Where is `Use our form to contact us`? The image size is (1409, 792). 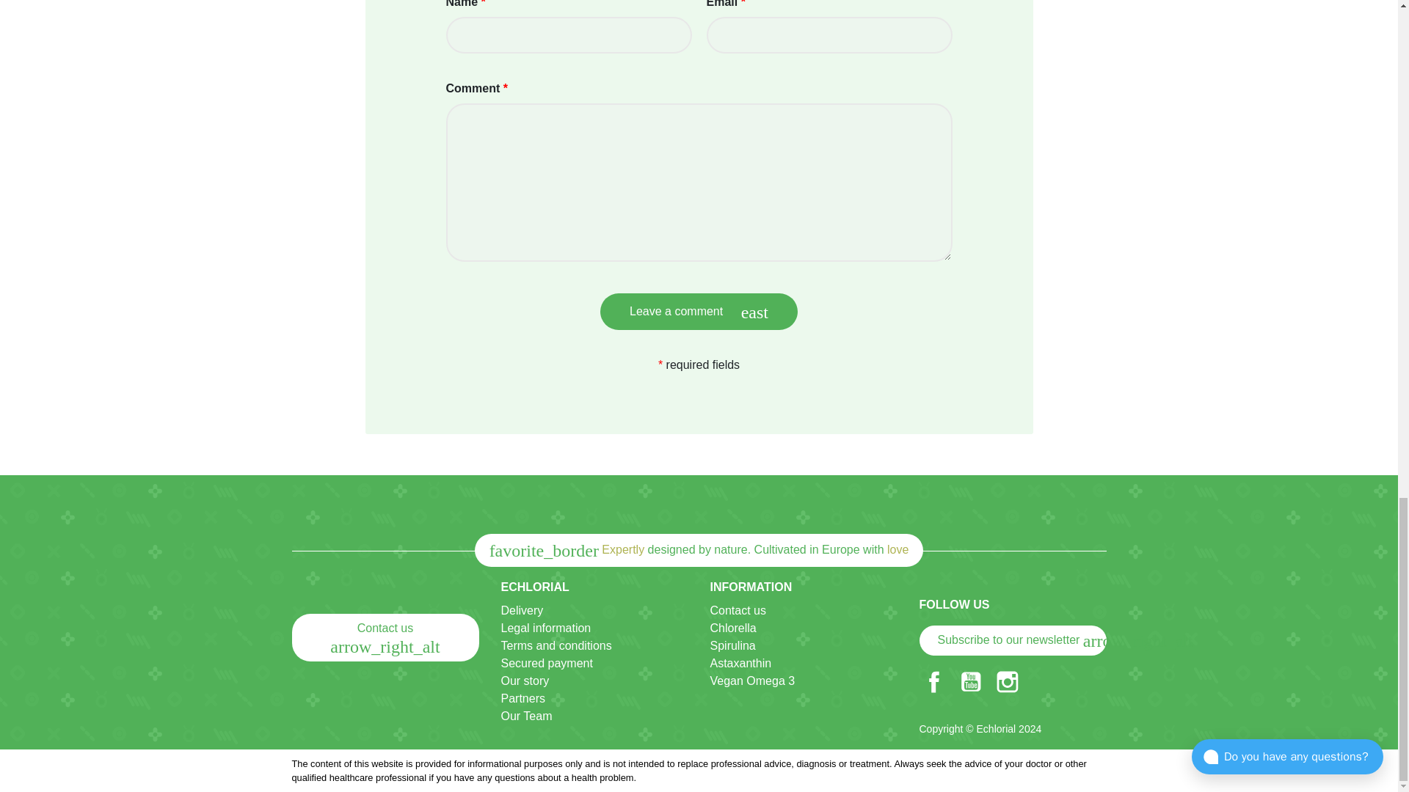
Use our form to contact us is located at coordinates (738, 610).